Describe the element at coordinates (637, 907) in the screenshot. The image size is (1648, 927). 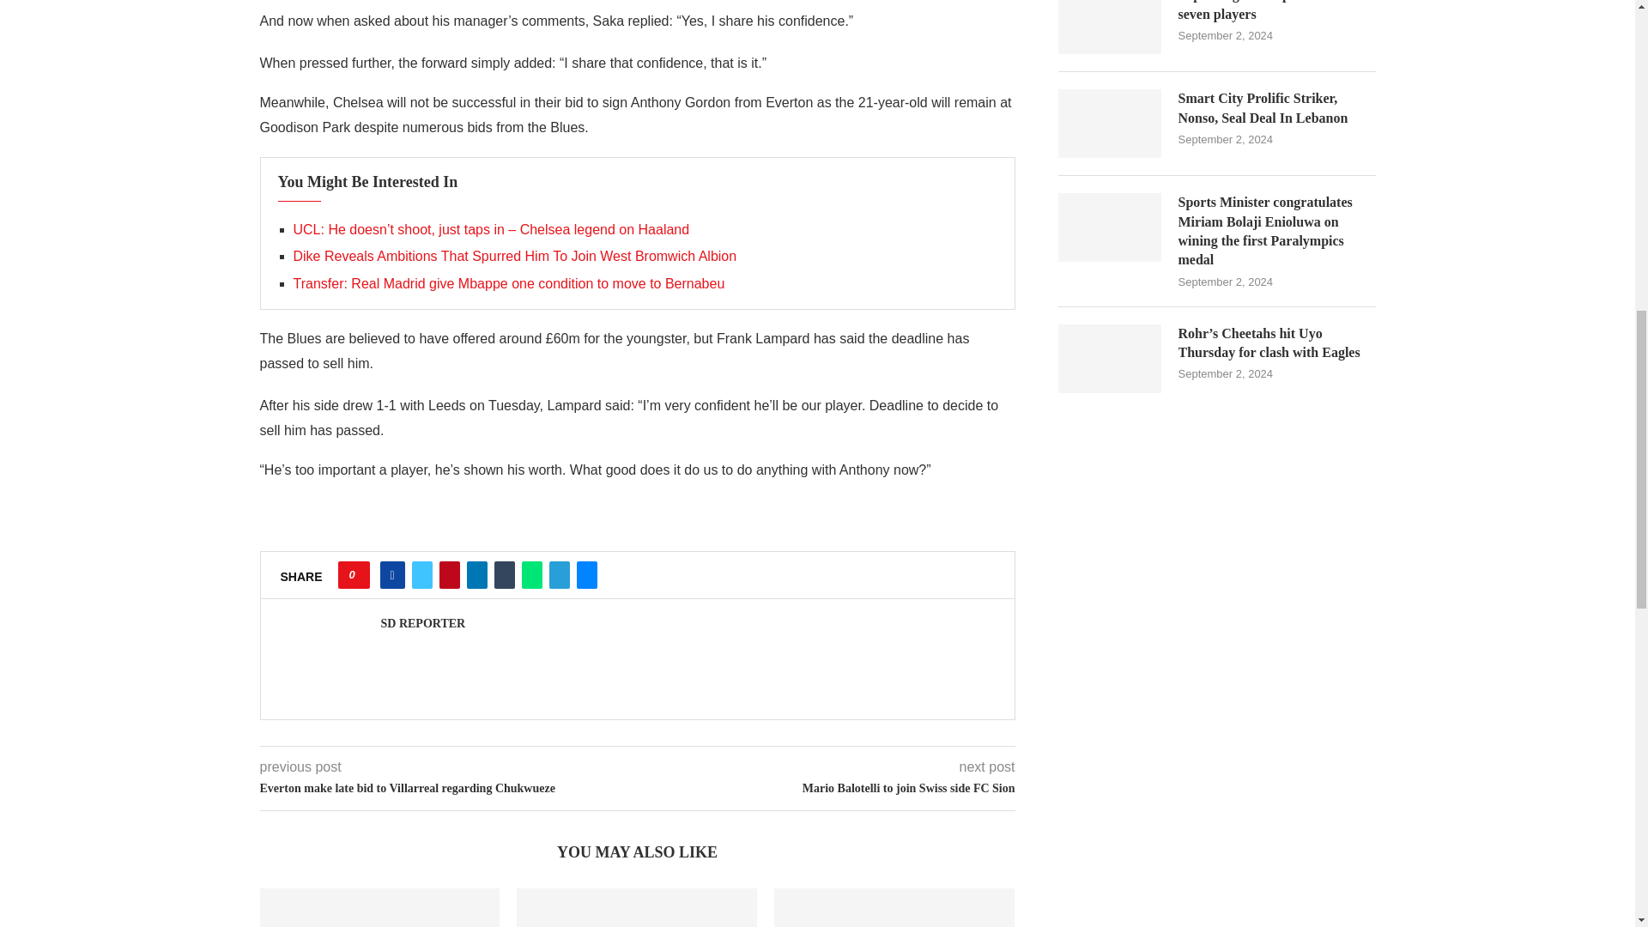
I see `Super Eagles camp kicks off with seven players` at that location.